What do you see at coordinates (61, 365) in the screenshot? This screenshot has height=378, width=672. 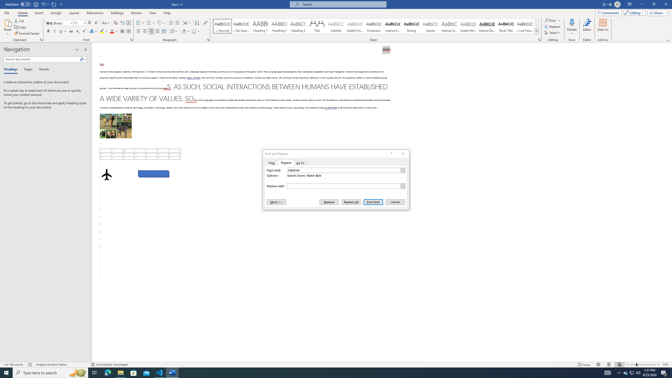 I see `Language English (United States)` at bounding box center [61, 365].